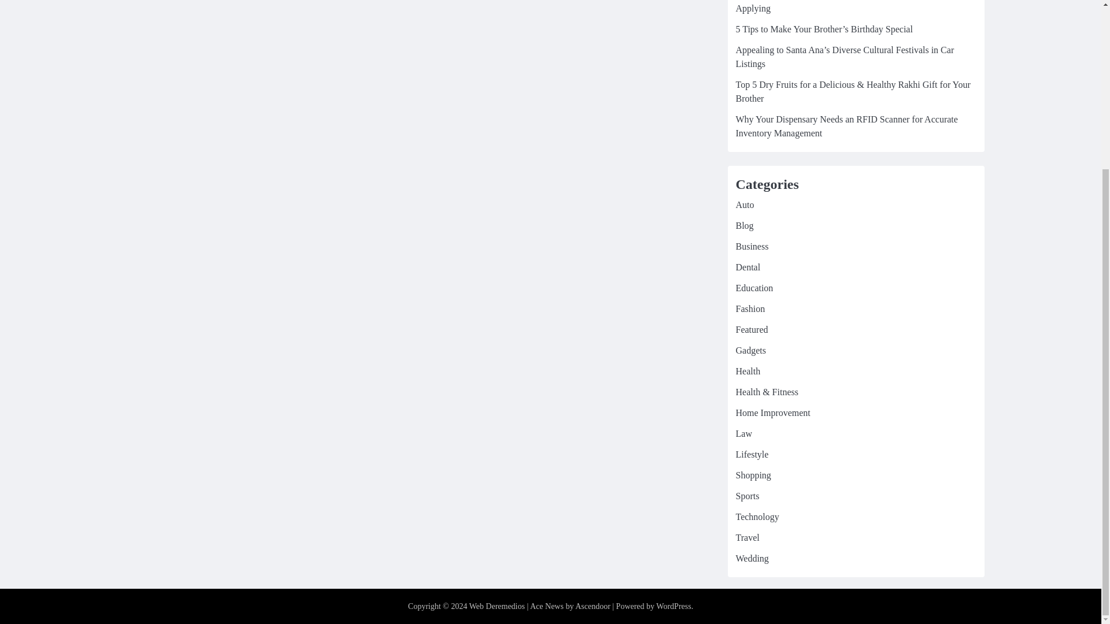  Describe the element at coordinates (749, 309) in the screenshot. I see `Fashion` at that location.